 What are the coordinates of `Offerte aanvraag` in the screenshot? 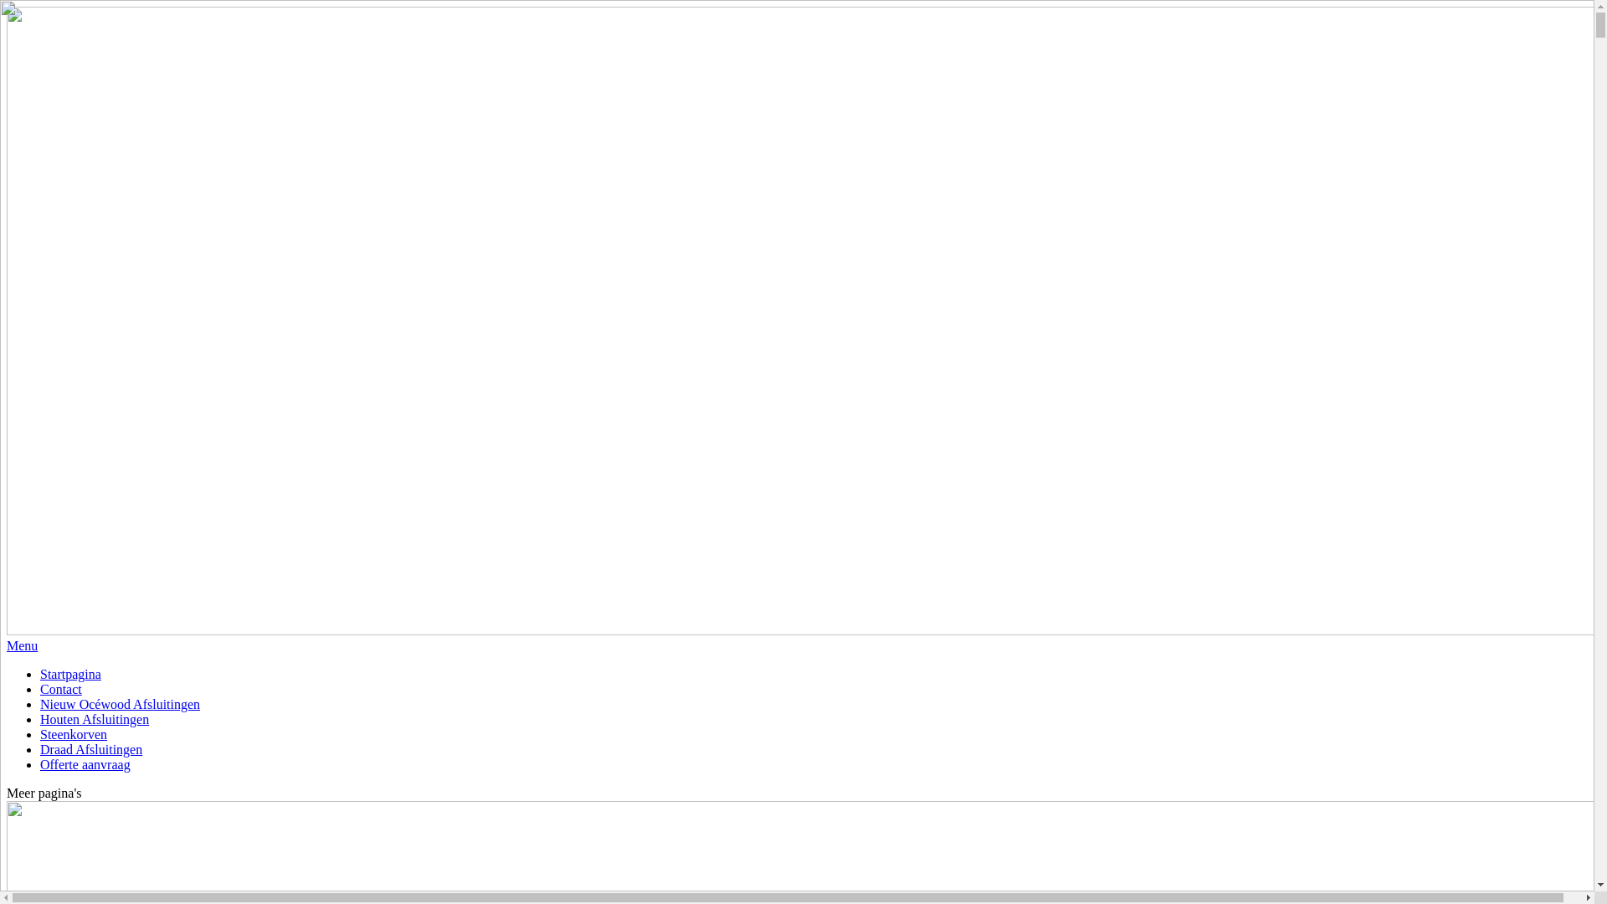 It's located at (85, 764).